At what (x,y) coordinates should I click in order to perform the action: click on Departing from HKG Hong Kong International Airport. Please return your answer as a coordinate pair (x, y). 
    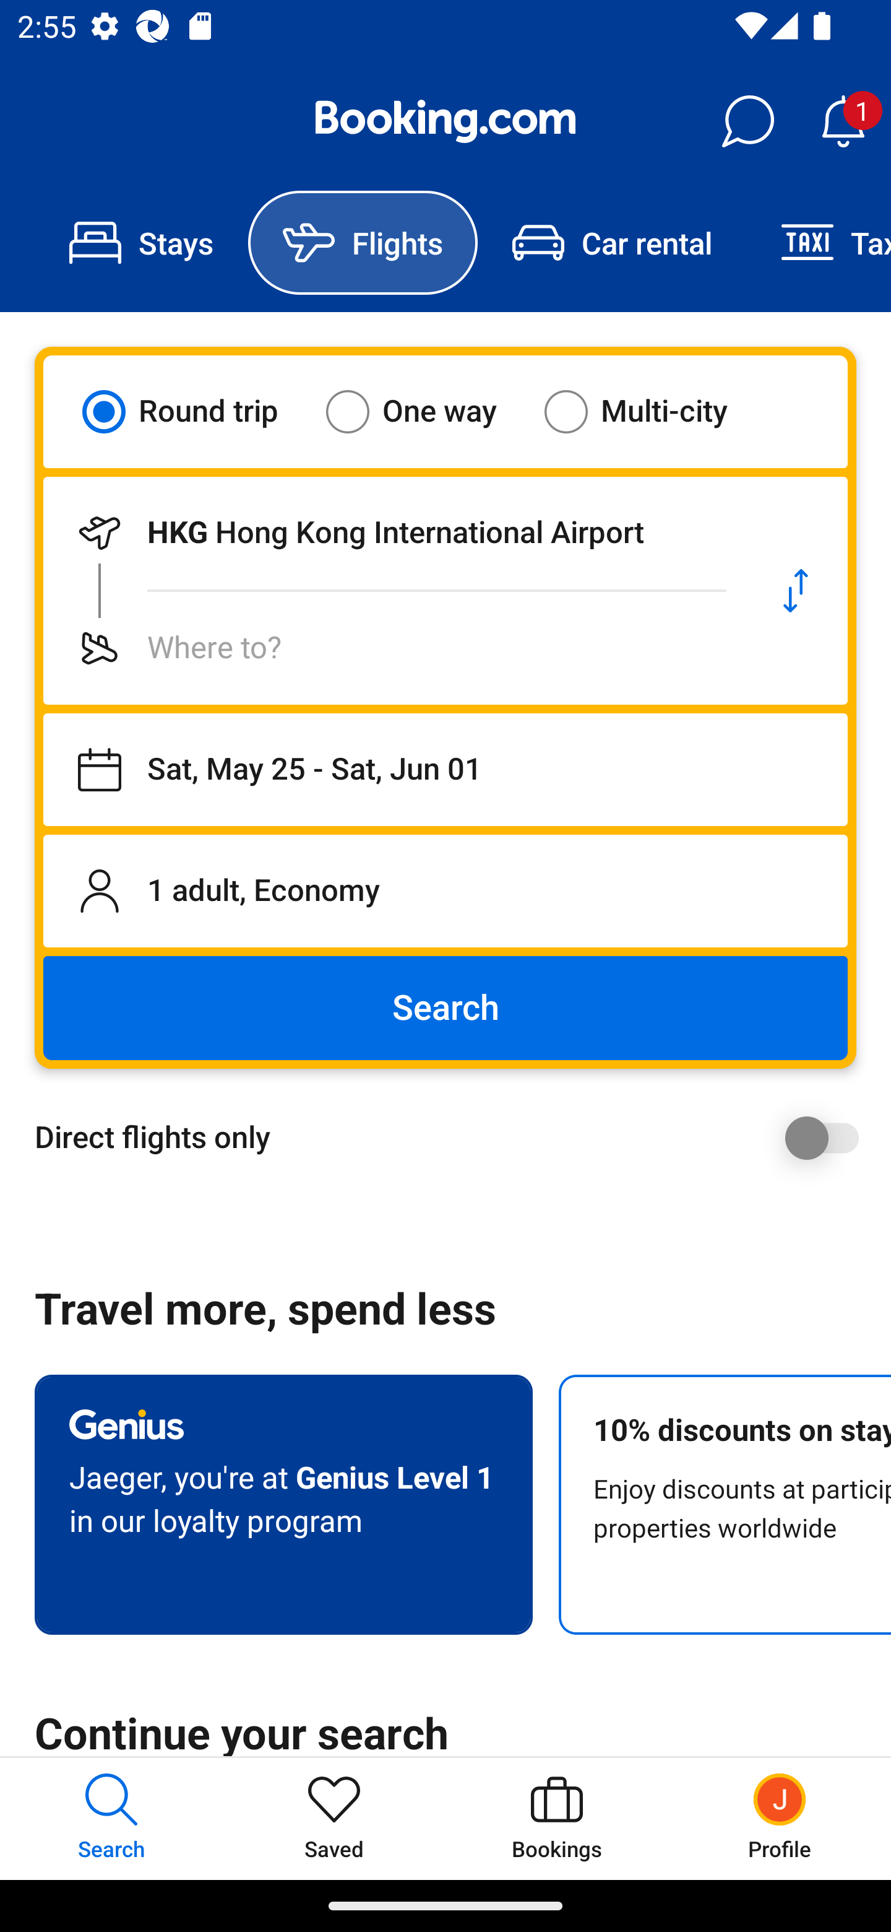
    Looking at the image, I should click on (394, 533).